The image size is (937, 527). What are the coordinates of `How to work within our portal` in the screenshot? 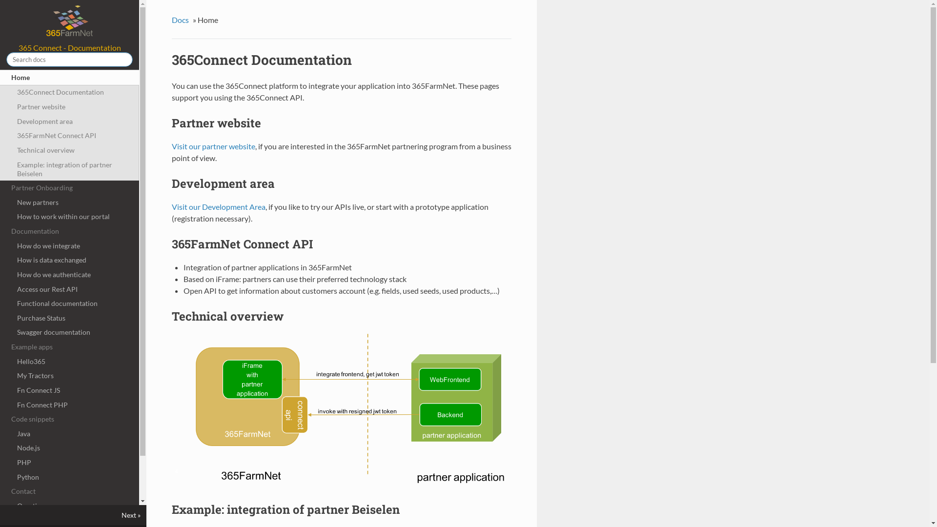 It's located at (69, 217).